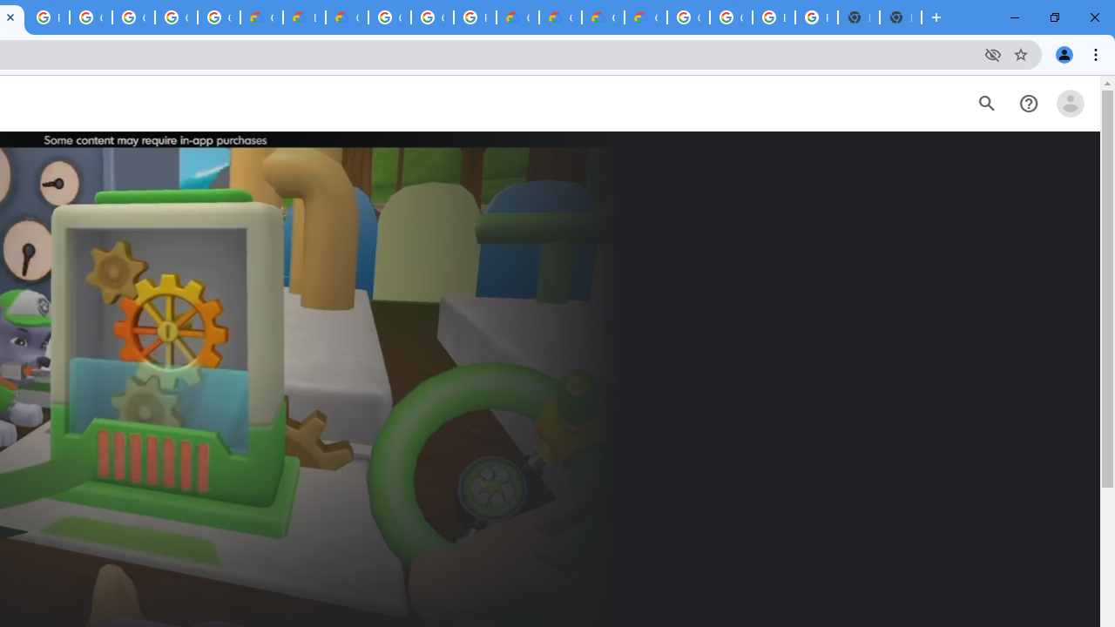  Describe the element at coordinates (389, 17) in the screenshot. I see `Google Cloud Platform` at that location.